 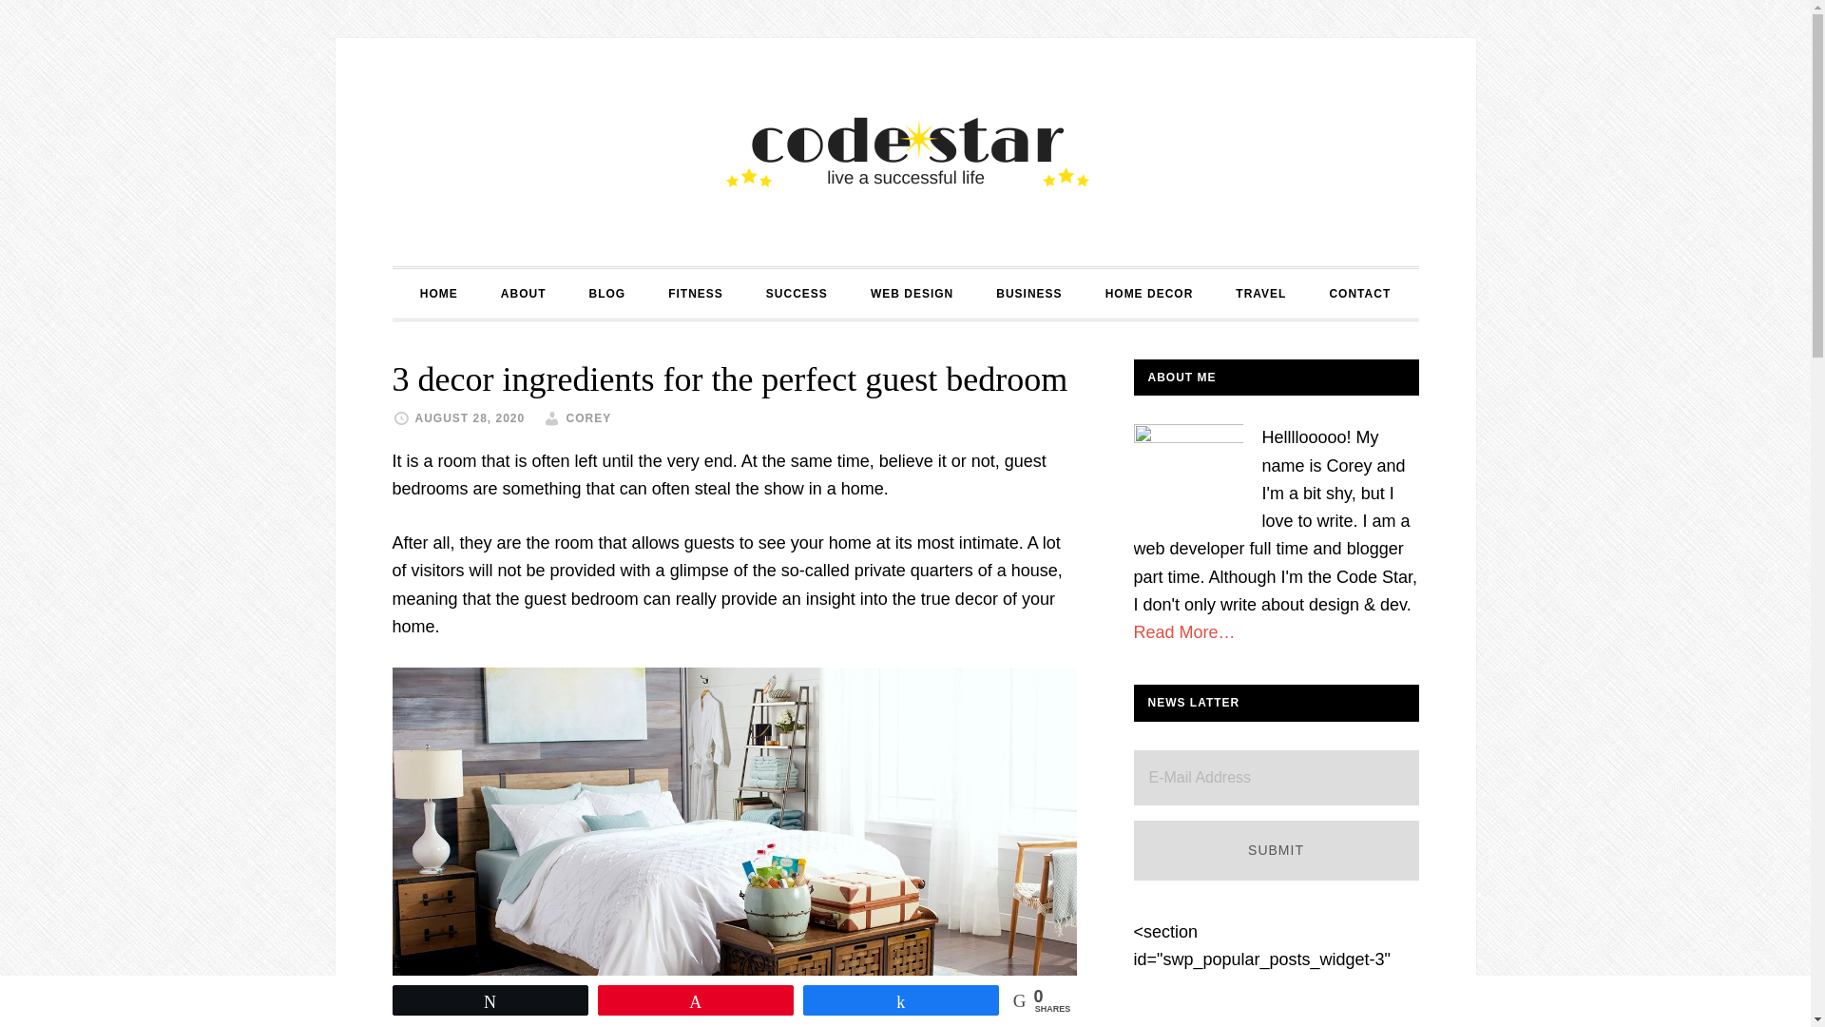 I want to click on CONTACT, so click(x=1359, y=293).